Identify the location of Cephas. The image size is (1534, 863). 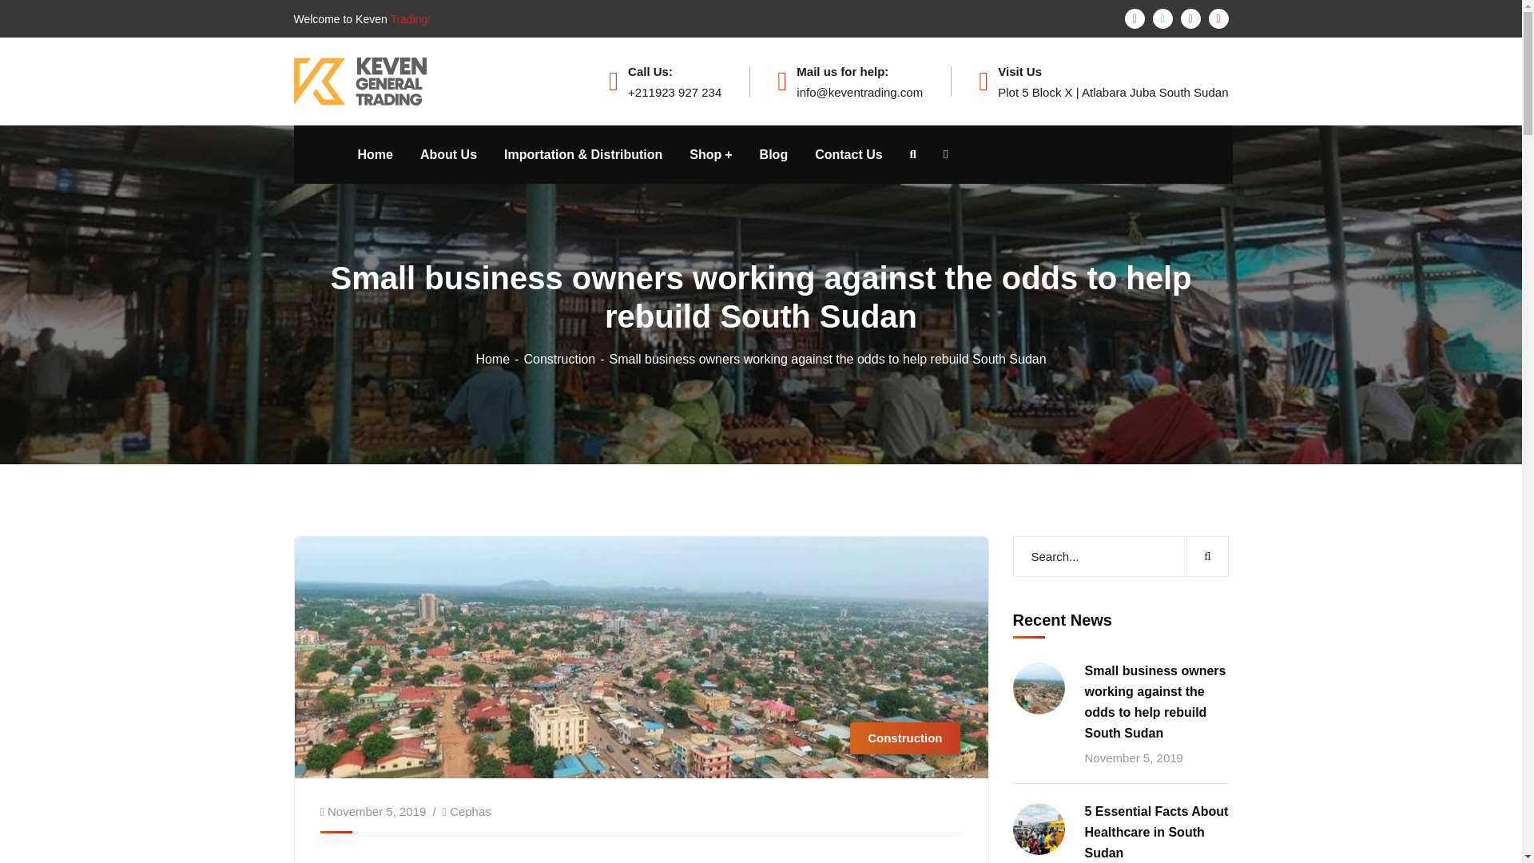
(470, 810).